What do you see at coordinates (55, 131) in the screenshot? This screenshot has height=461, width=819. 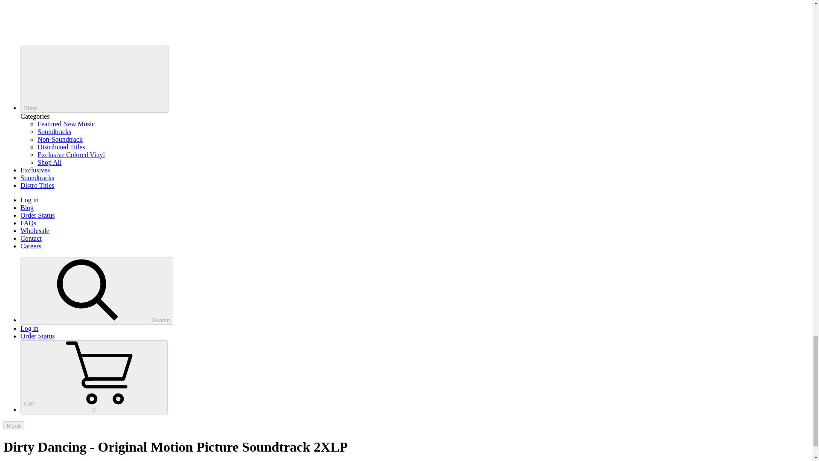 I see `Wholesale` at bounding box center [55, 131].